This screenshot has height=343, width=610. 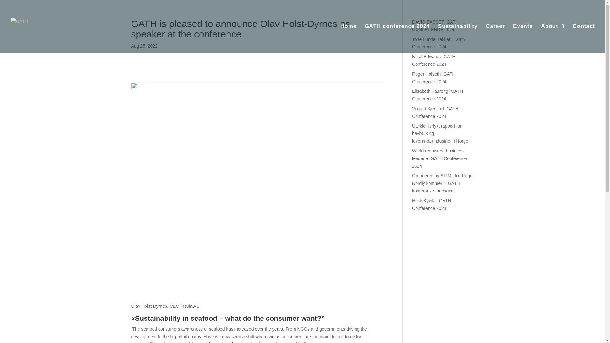 What do you see at coordinates (434, 77) in the screenshot?
I see `Roger Hofseth- GATH Conference 2024` at bounding box center [434, 77].